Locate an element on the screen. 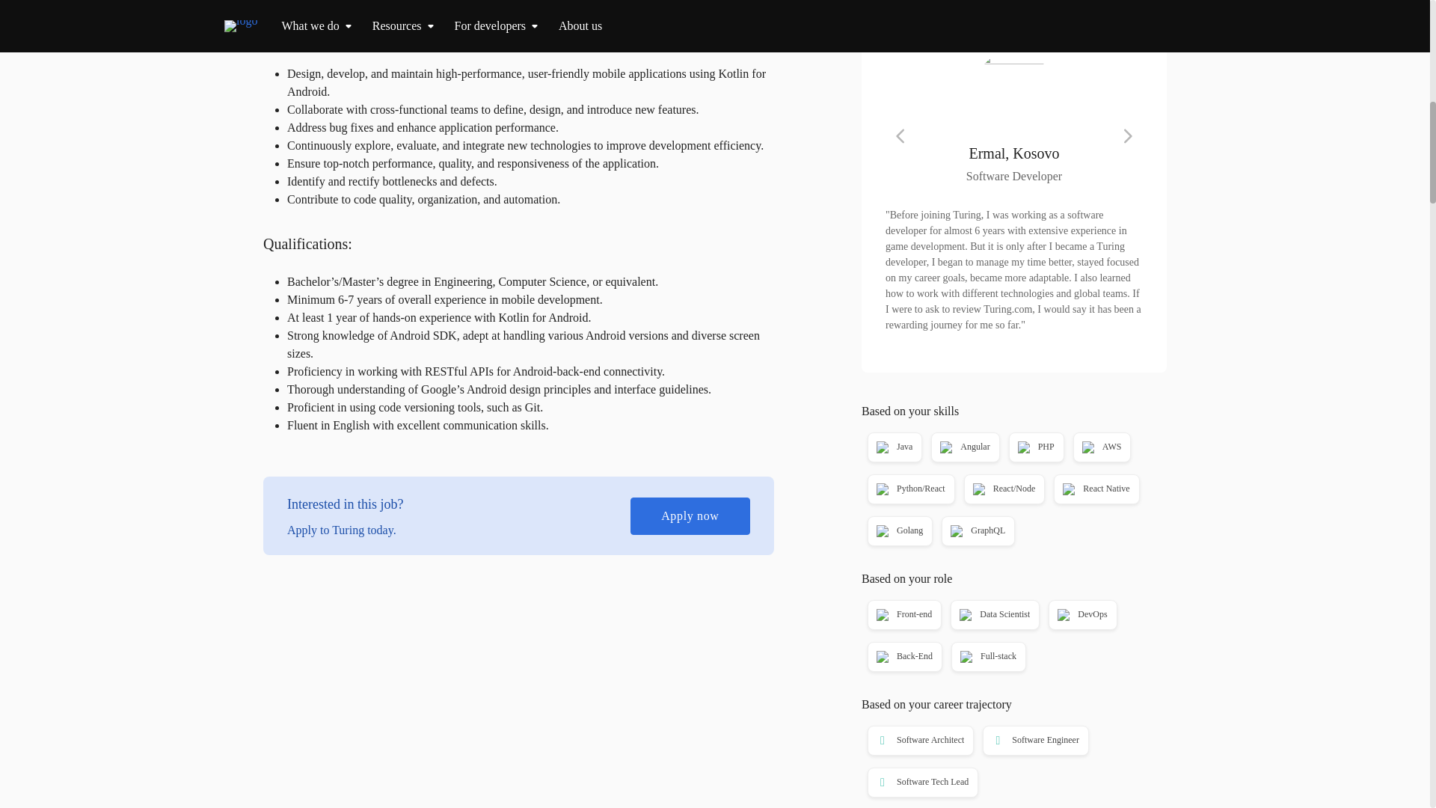 The height and width of the screenshot is (808, 1436). Software Tech Lead is located at coordinates (921, 783).